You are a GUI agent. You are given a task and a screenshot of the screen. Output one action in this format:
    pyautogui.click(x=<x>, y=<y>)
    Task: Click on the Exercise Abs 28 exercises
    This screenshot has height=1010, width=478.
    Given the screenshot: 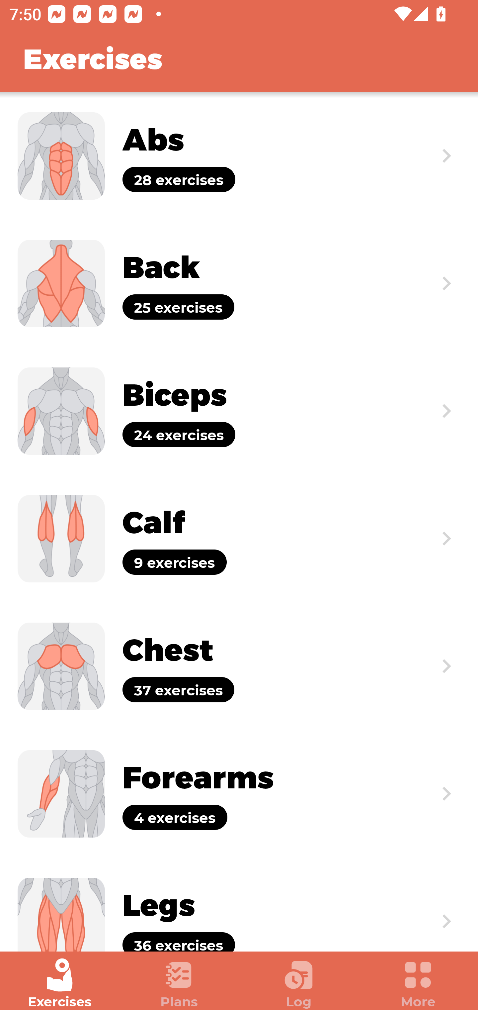 What is the action you would take?
    pyautogui.click(x=239, y=156)
    